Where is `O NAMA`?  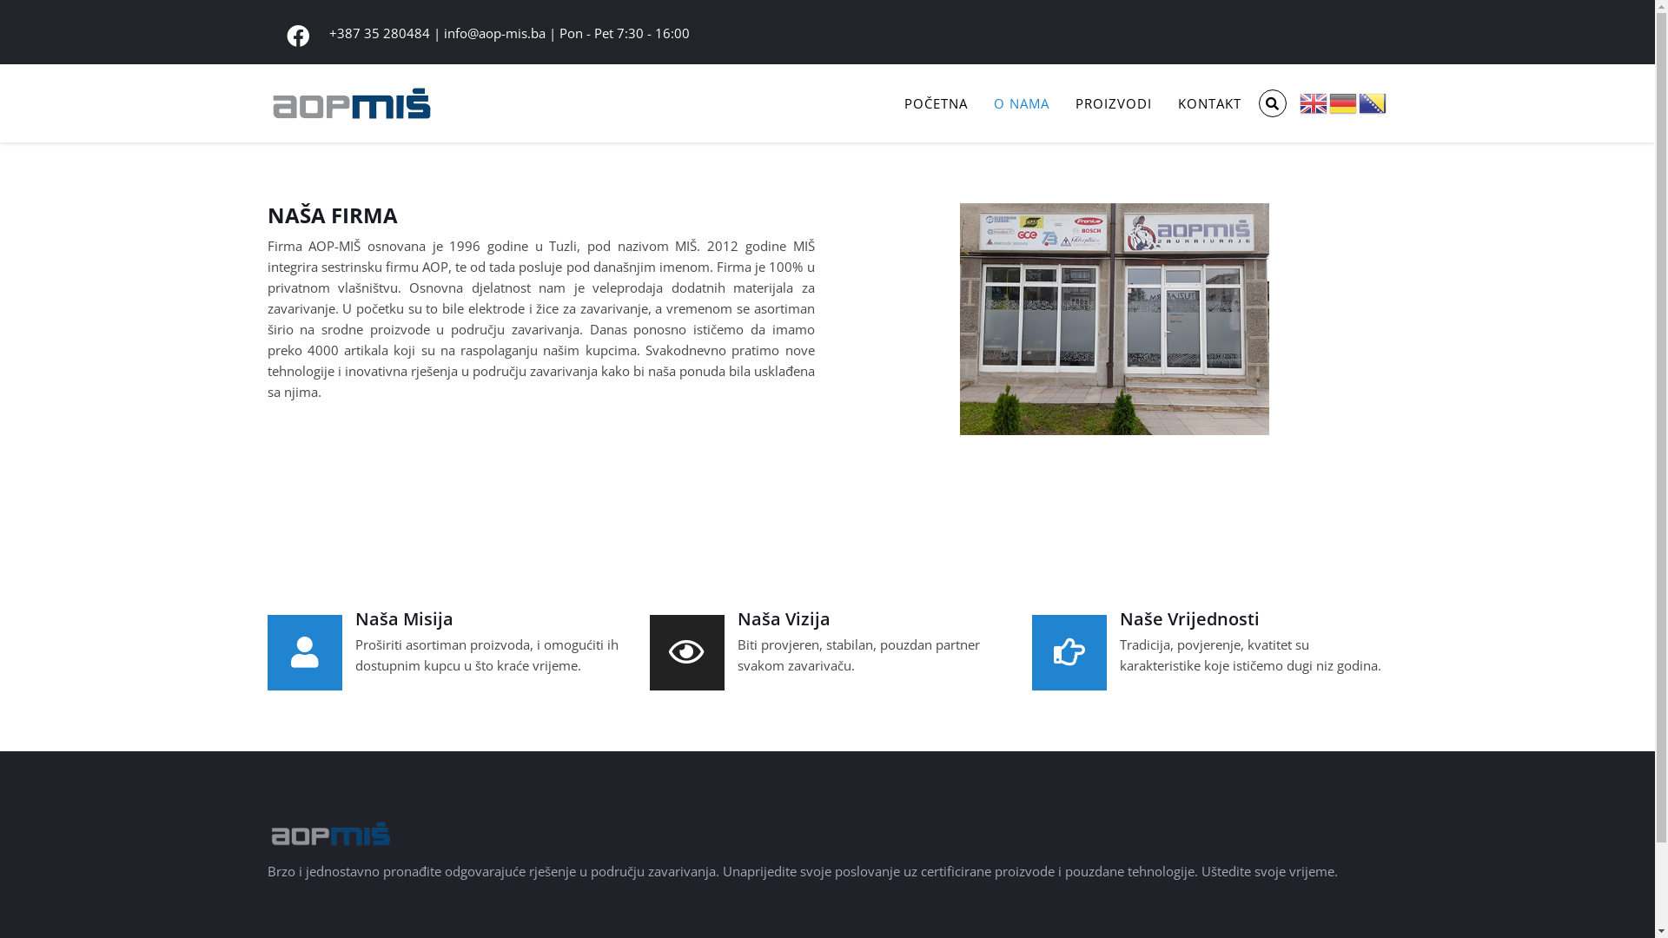 O NAMA is located at coordinates (1021, 103).